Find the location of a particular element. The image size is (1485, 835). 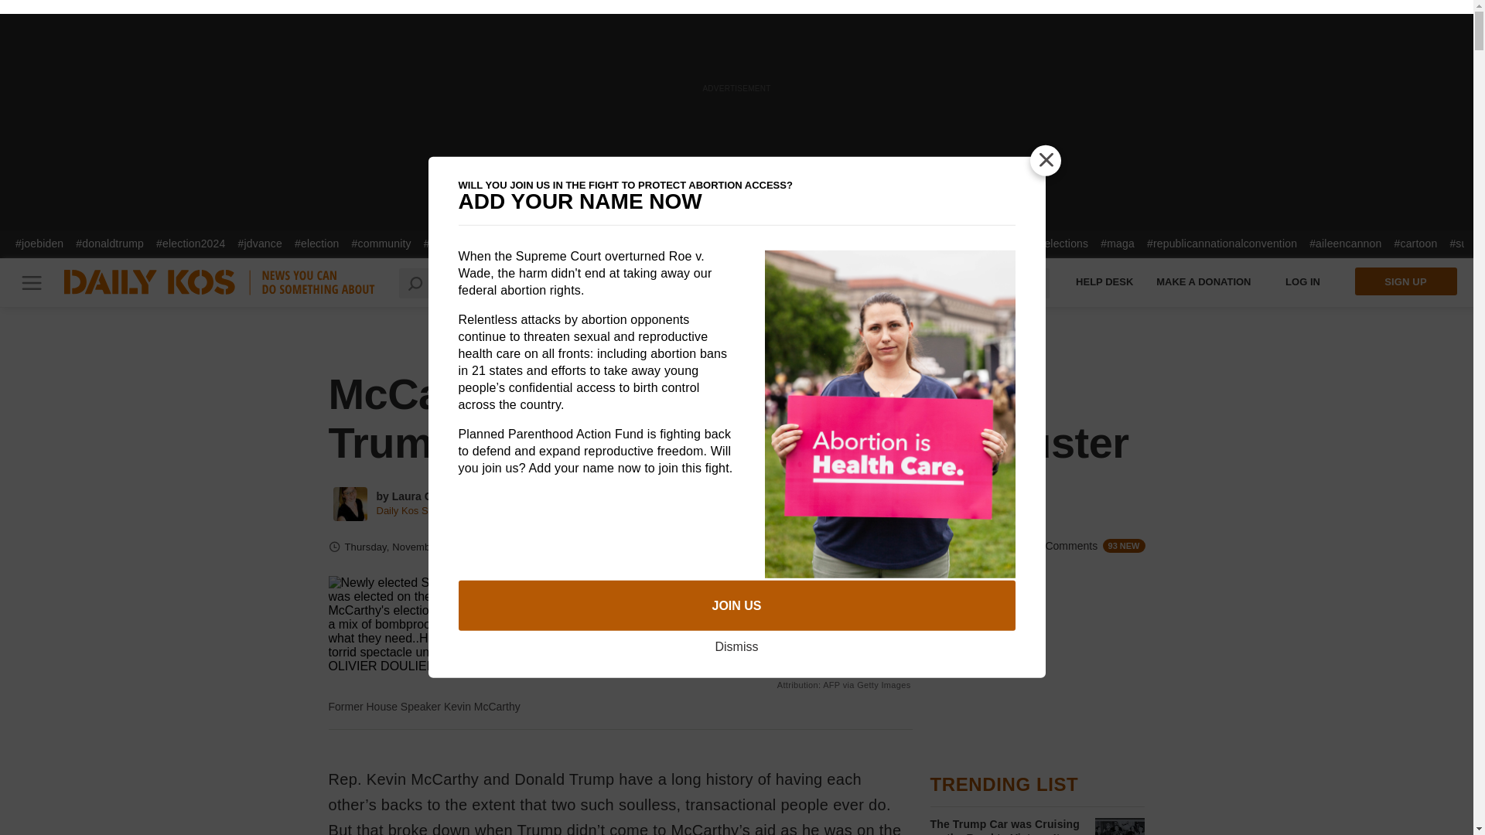

JOIN US is located at coordinates (736, 605).